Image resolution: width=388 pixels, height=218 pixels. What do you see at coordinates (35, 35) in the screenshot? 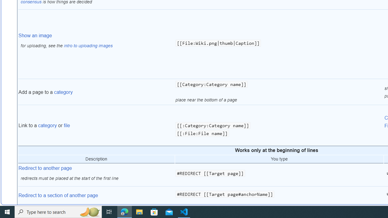
I see `Show an image` at bounding box center [35, 35].